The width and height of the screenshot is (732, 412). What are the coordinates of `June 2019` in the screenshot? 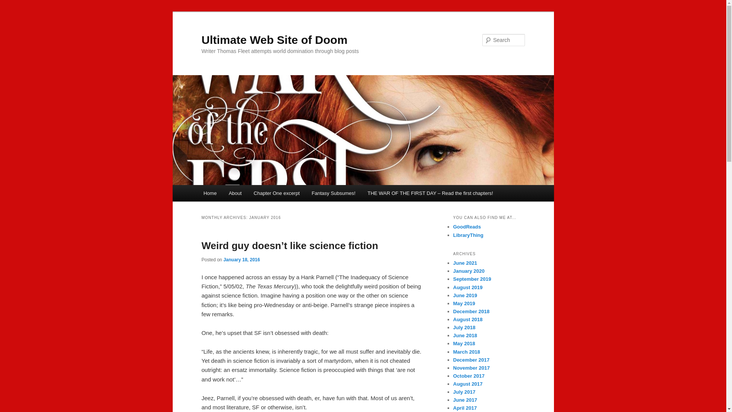 It's located at (465, 295).